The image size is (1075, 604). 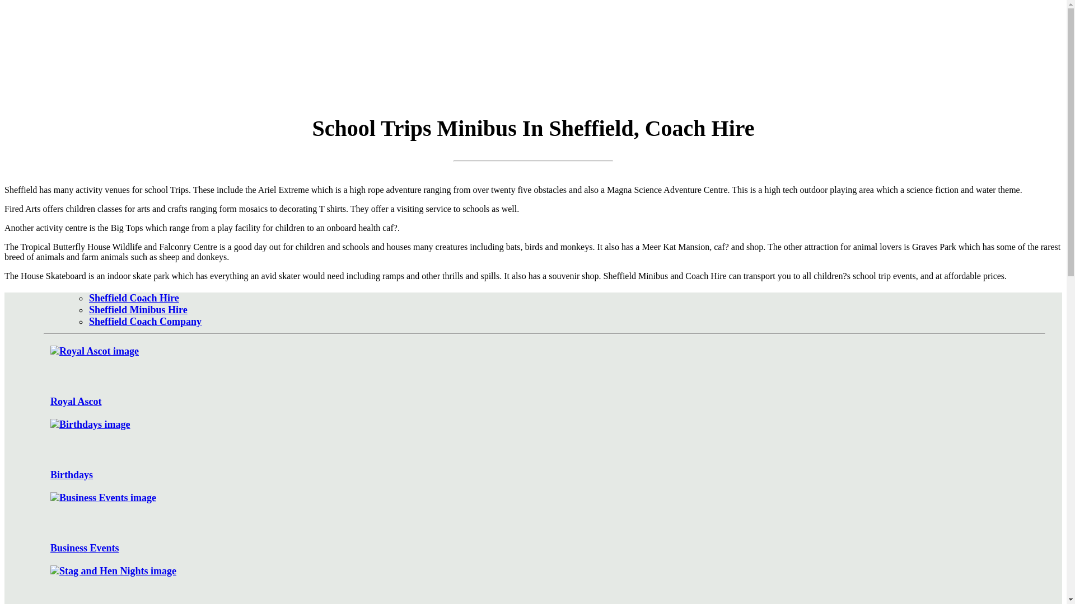 What do you see at coordinates (146, 321) in the screenshot?
I see `Sheffield Coach Company` at bounding box center [146, 321].